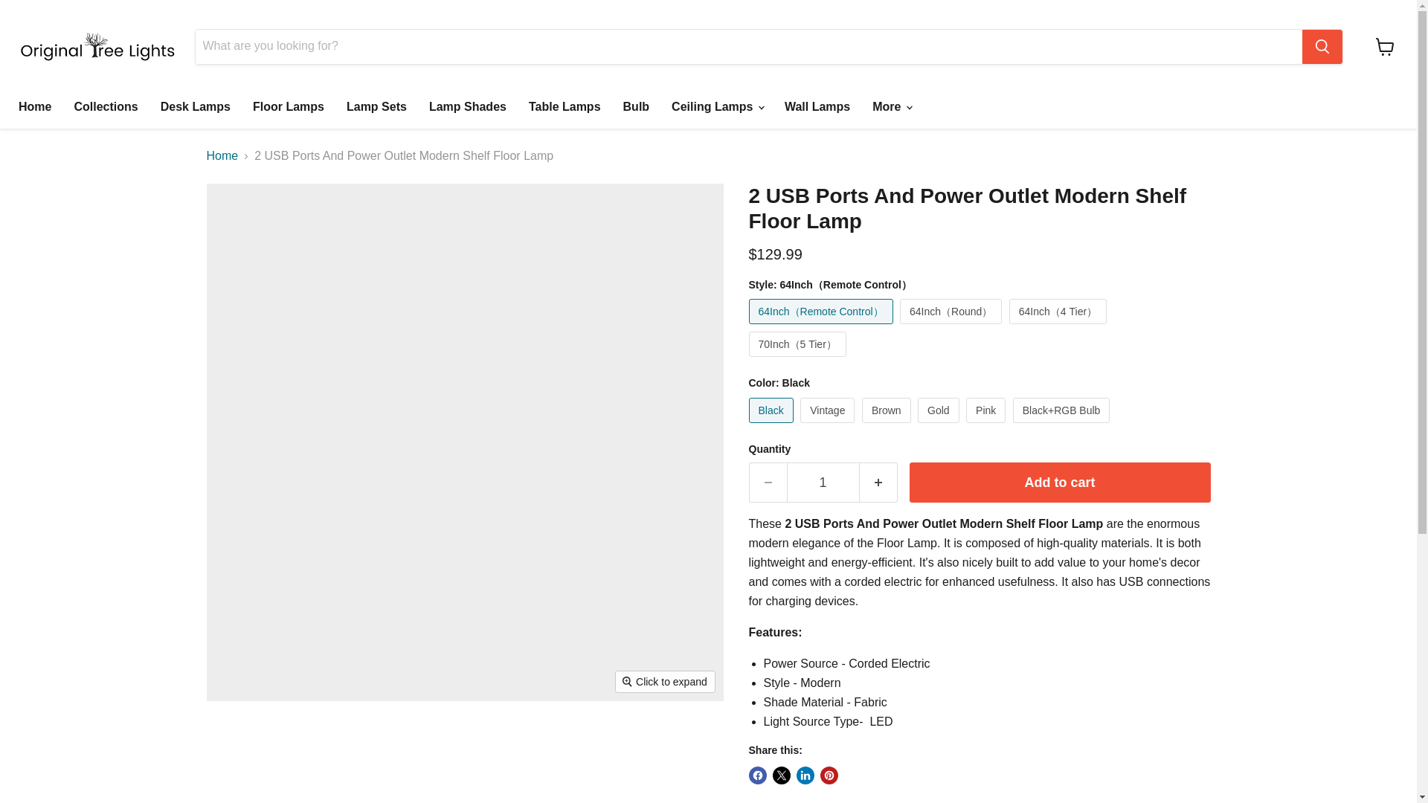 This screenshot has width=1428, height=803. I want to click on Collections, so click(106, 107).